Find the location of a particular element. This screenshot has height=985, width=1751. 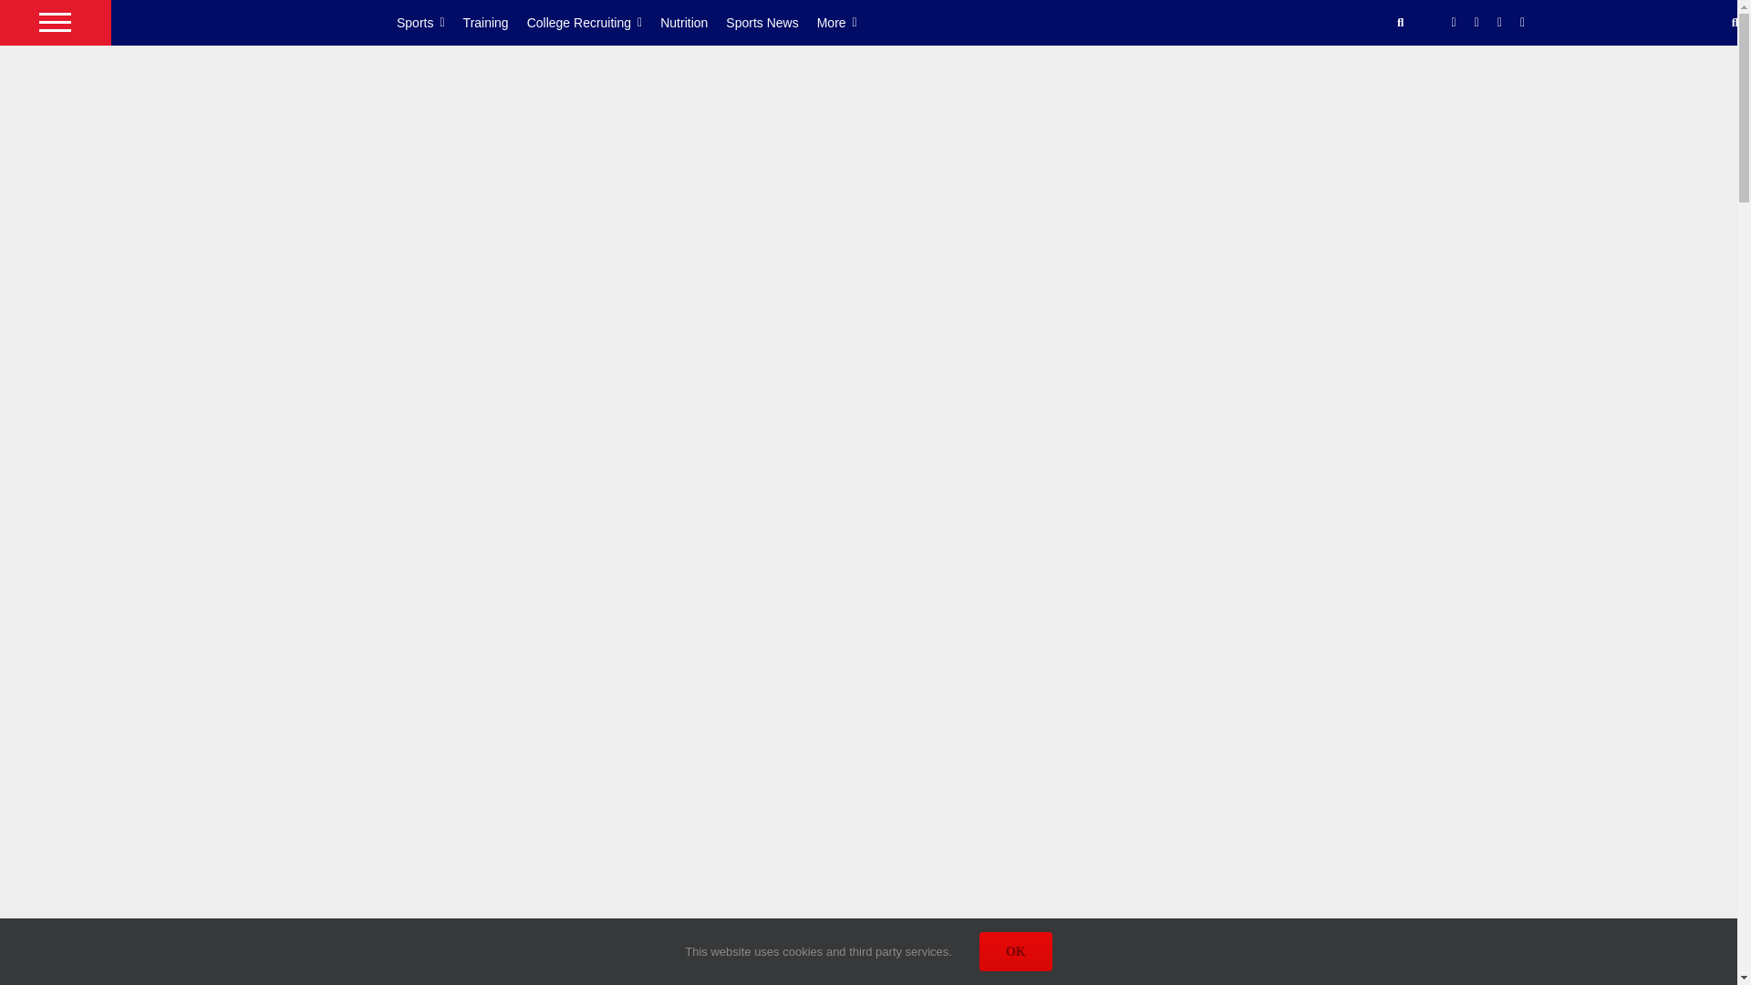

Nutrition is located at coordinates (693, 22).